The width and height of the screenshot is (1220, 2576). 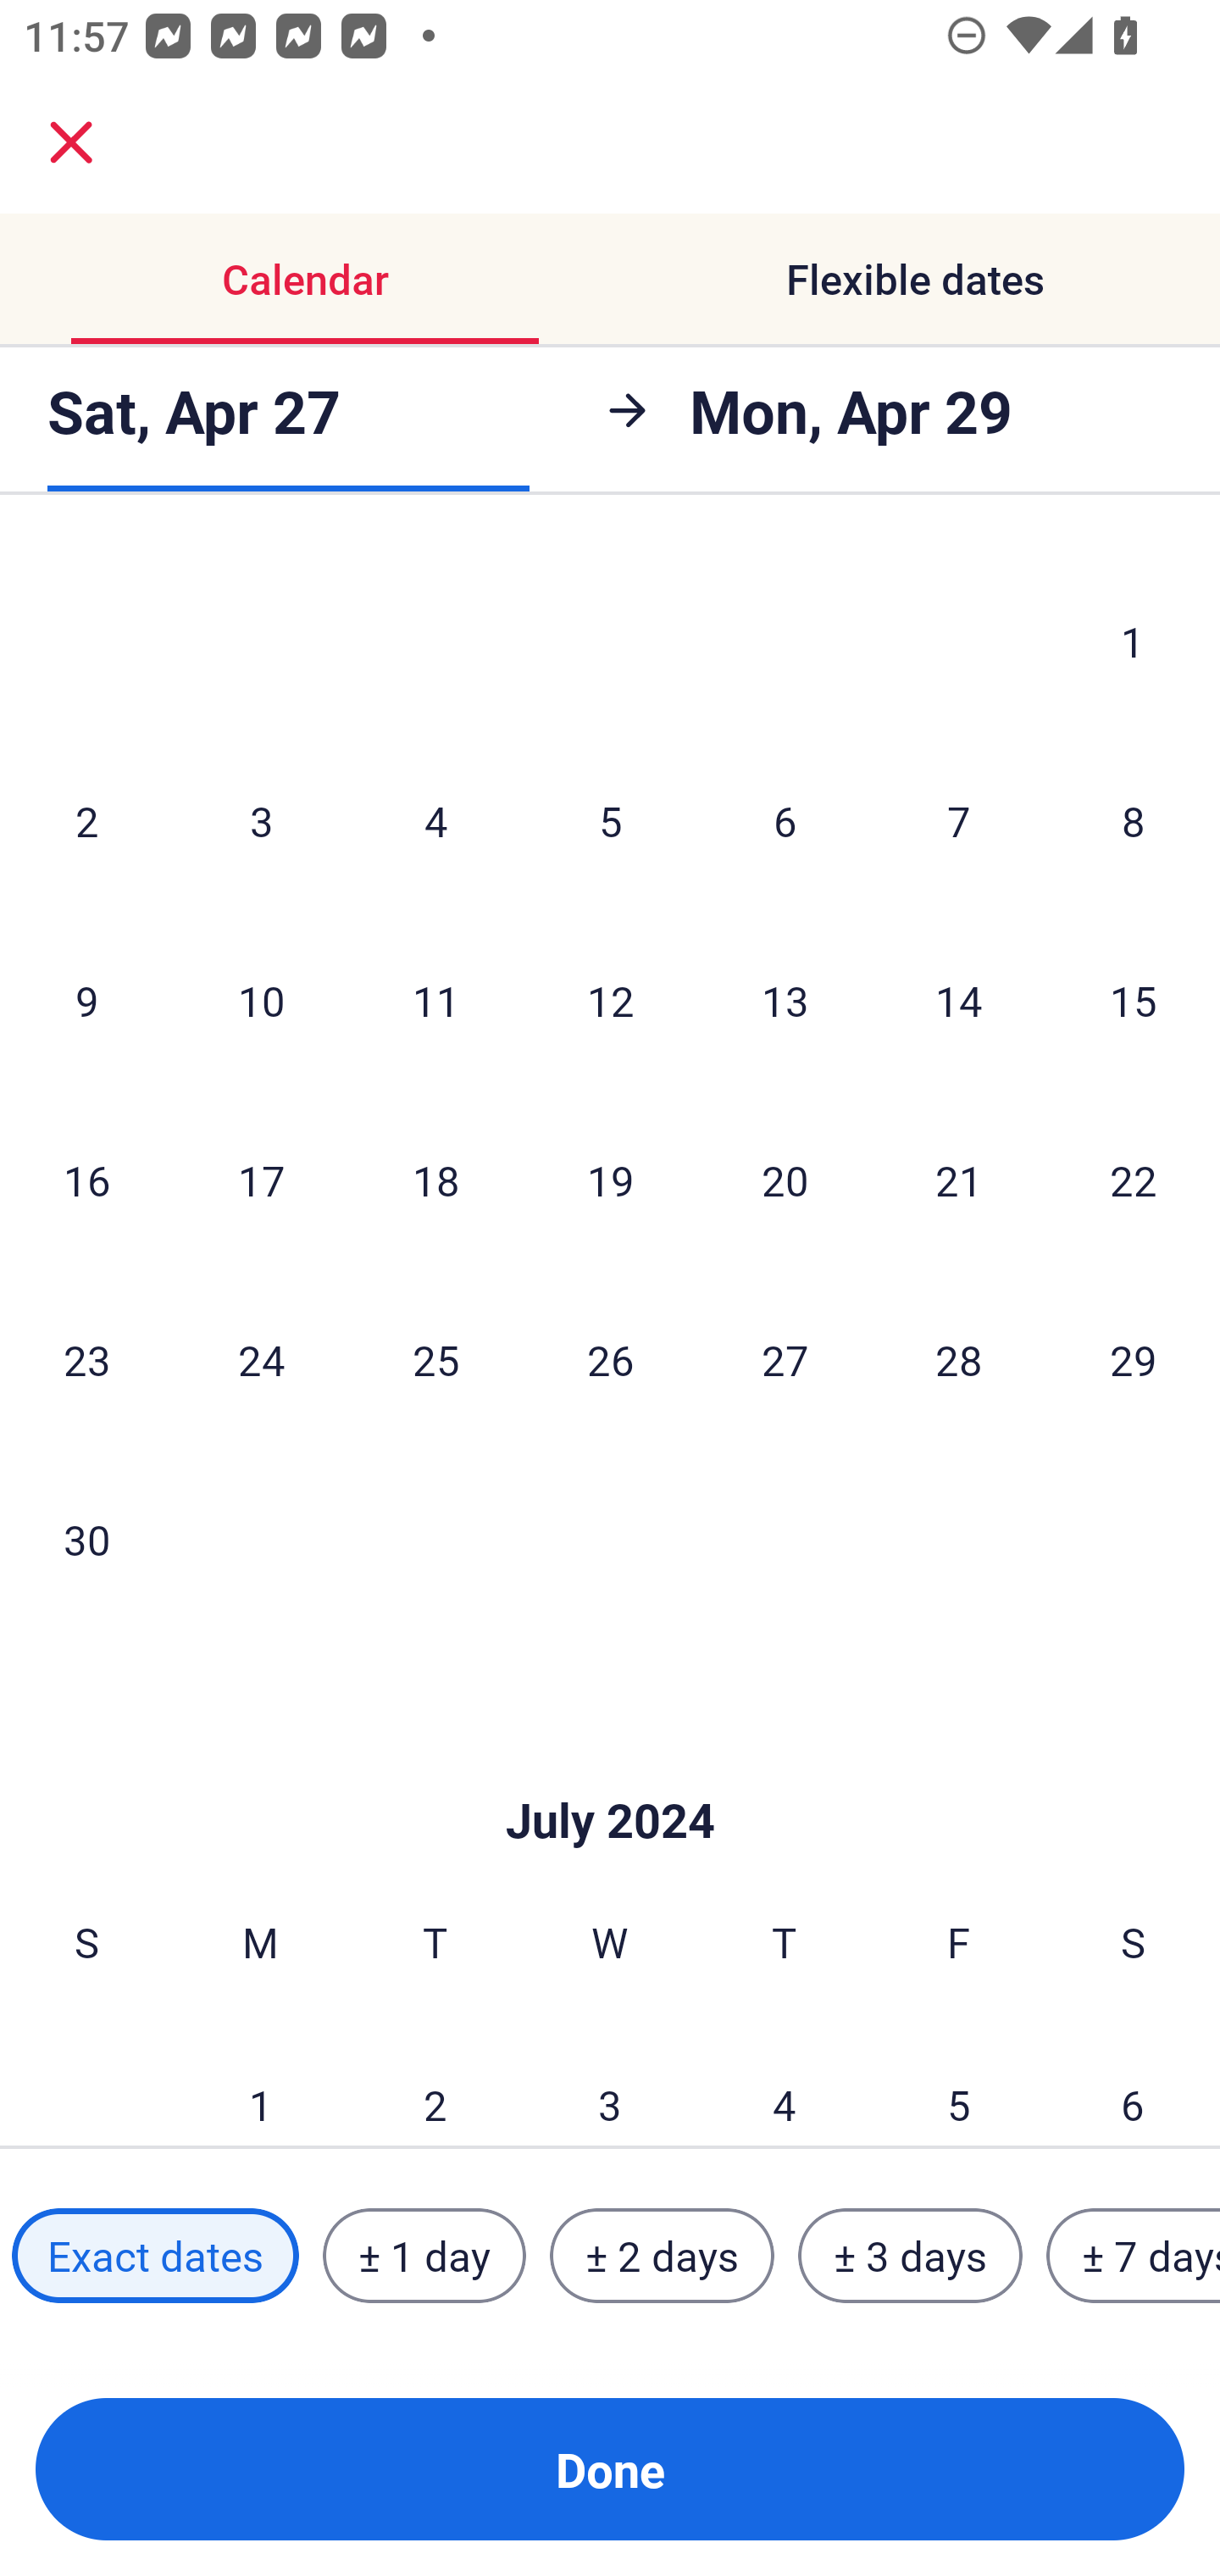 What do you see at coordinates (785, 2081) in the screenshot?
I see `4 Thursday, July 4, 2024` at bounding box center [785, 2081].